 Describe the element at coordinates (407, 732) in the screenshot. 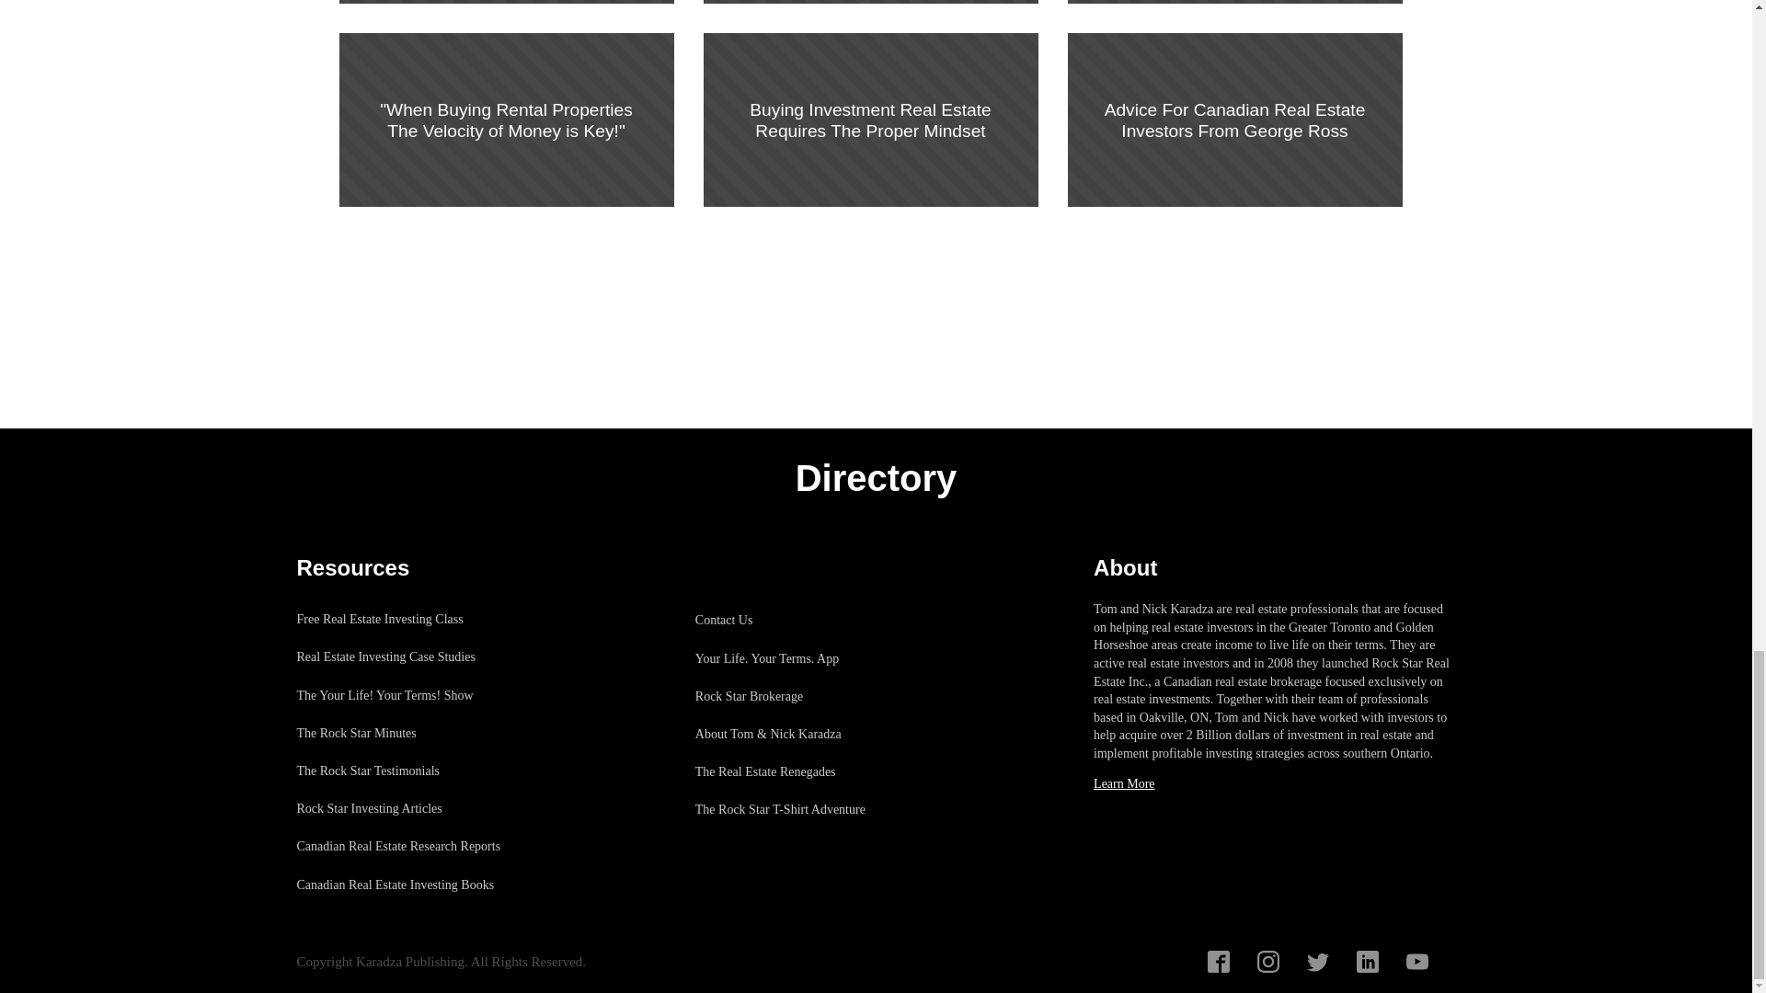

I see `The Rock Star Minutes` at that location.